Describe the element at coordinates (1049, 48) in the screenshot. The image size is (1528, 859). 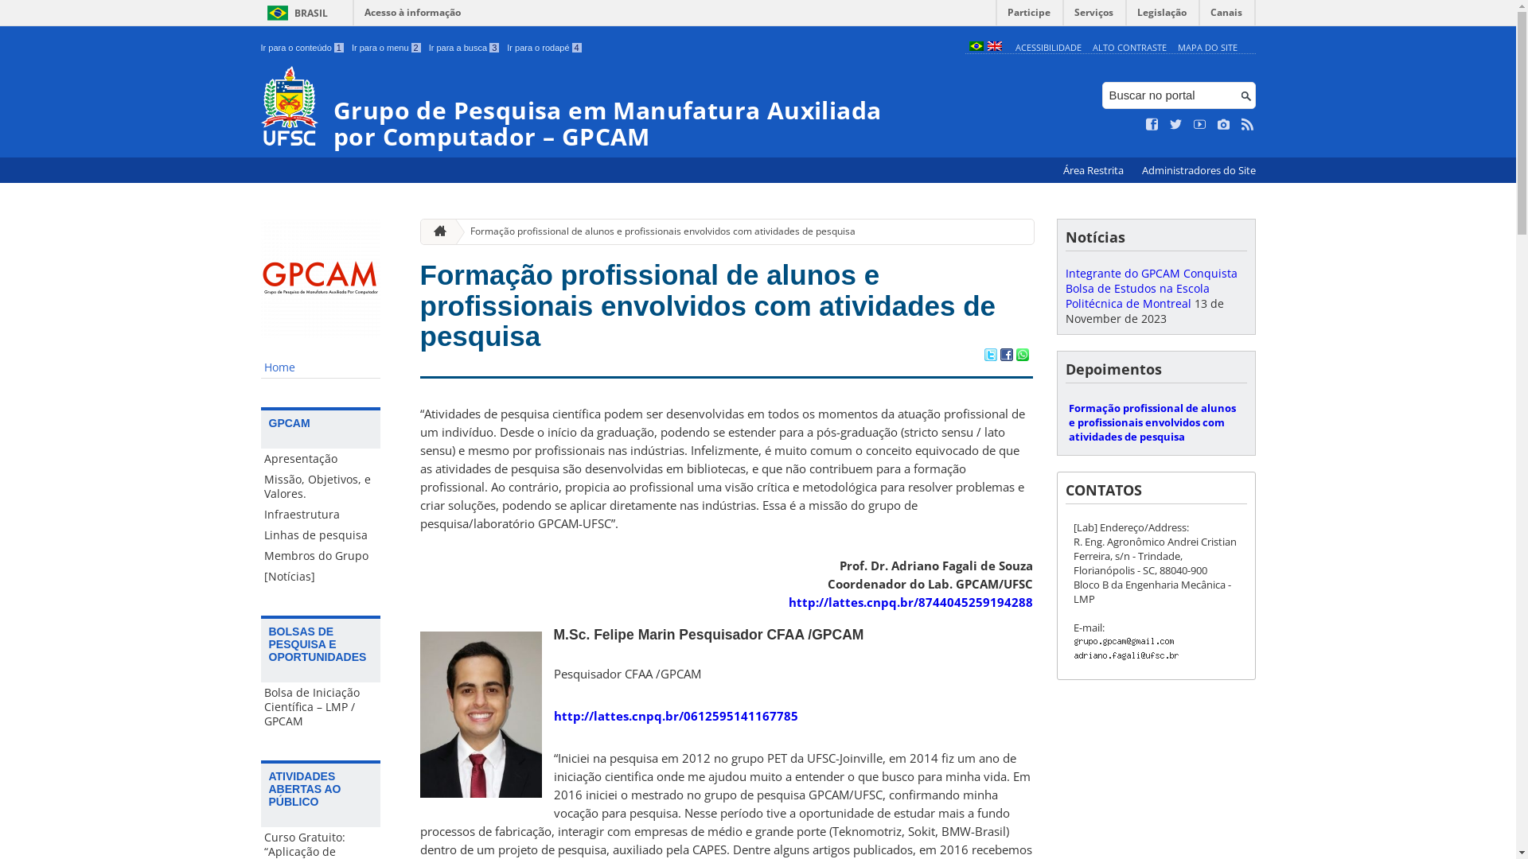
I see `ACESSIBILIDADE` at that location.